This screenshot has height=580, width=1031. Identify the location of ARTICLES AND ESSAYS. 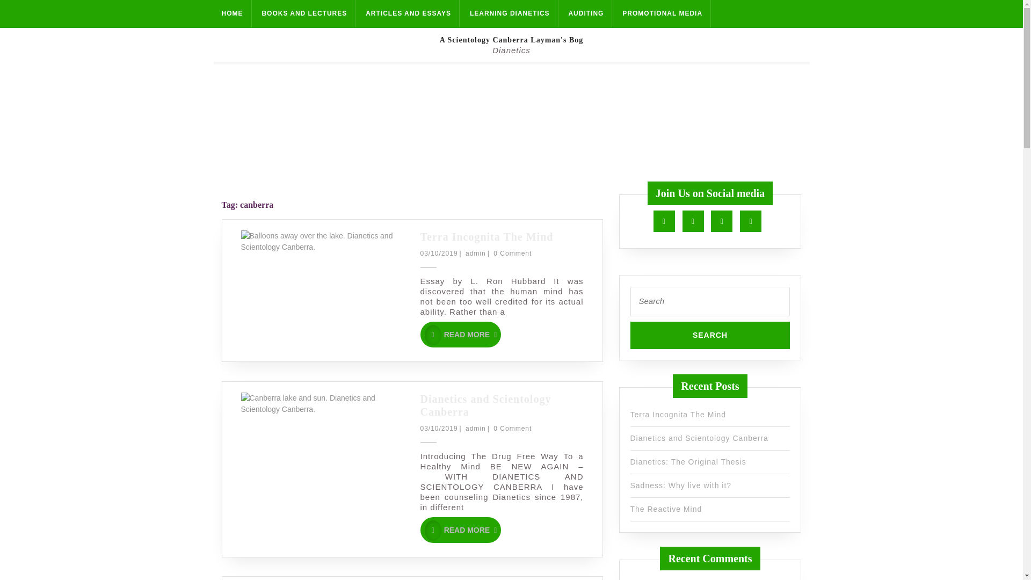
(409, 13).